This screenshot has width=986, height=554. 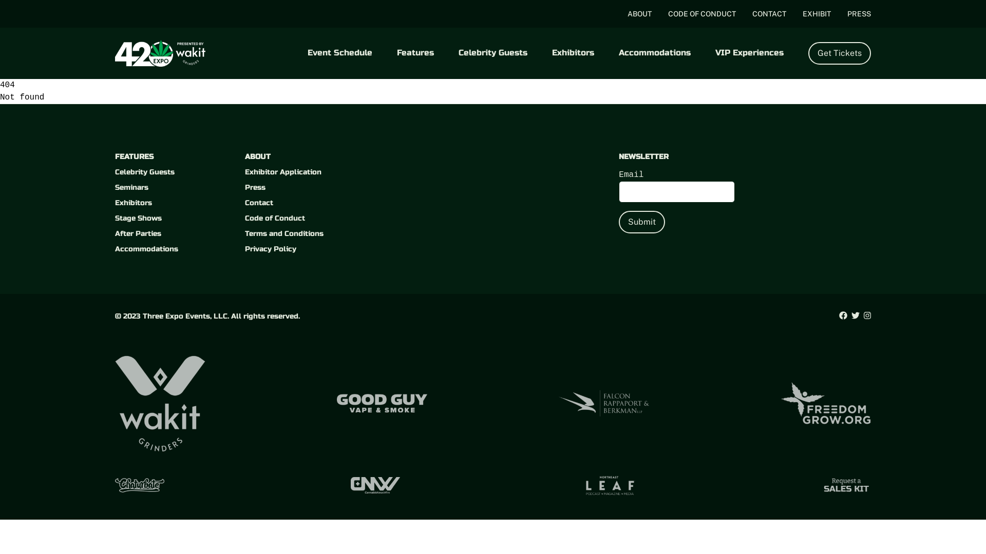 What do you see at coordinates (750, 52) in the screenshot?
I see `VIP Experiences` at bounding box center [750, 52].